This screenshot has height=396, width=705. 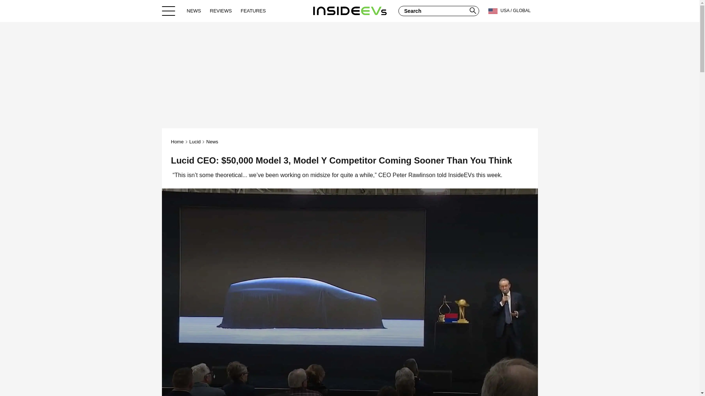 What do you see at coordinates (350, 11) in the screenshot?
I see `Home` at bounding box center [350, 11].